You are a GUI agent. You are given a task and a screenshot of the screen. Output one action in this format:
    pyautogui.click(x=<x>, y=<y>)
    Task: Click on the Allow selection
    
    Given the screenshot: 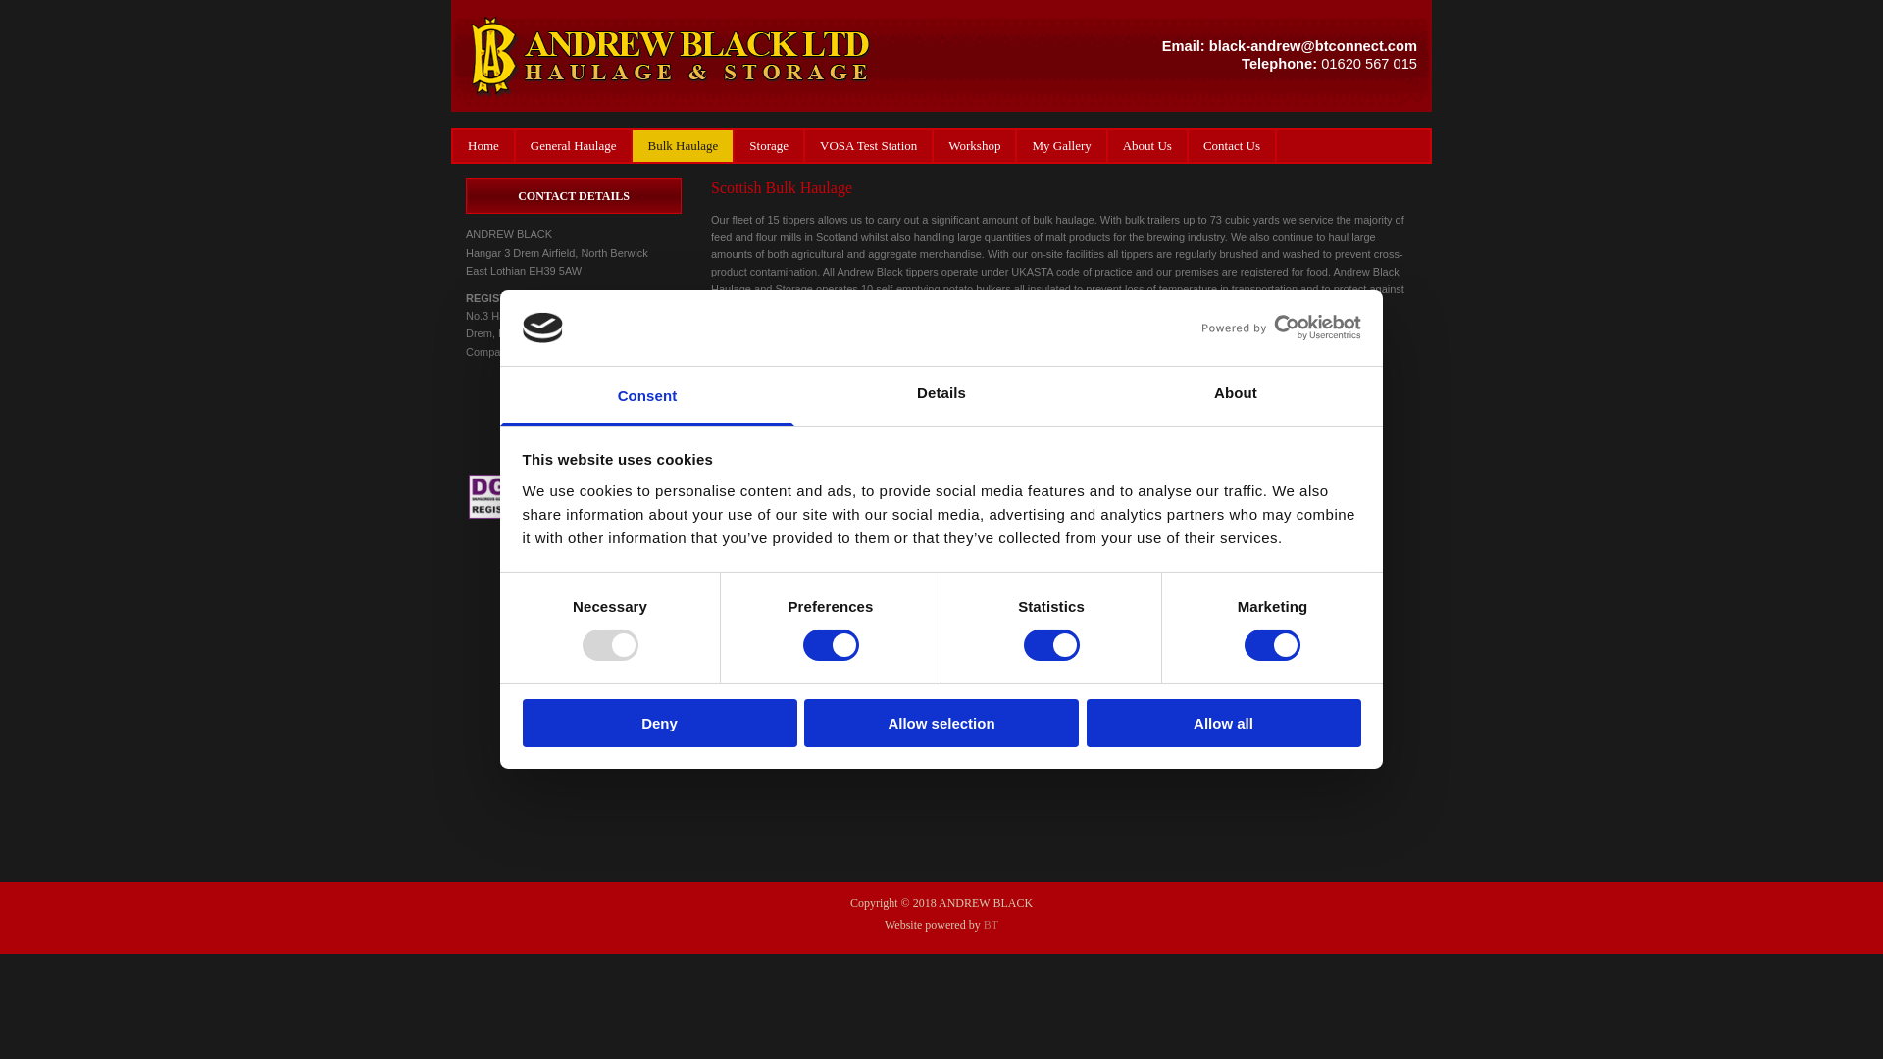 What is the action you would take?
    pyautogui.click(x=941, y=723)
    